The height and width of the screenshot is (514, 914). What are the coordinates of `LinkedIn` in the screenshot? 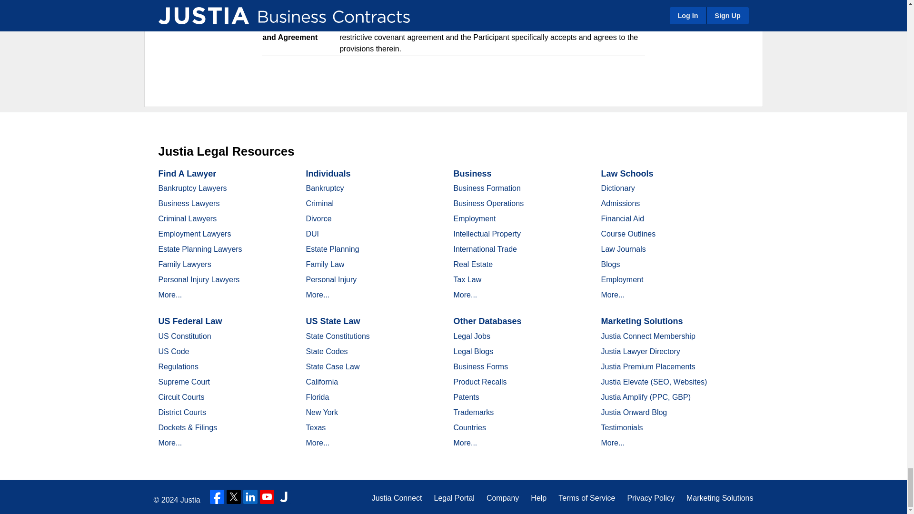 It's located at (250, 497).